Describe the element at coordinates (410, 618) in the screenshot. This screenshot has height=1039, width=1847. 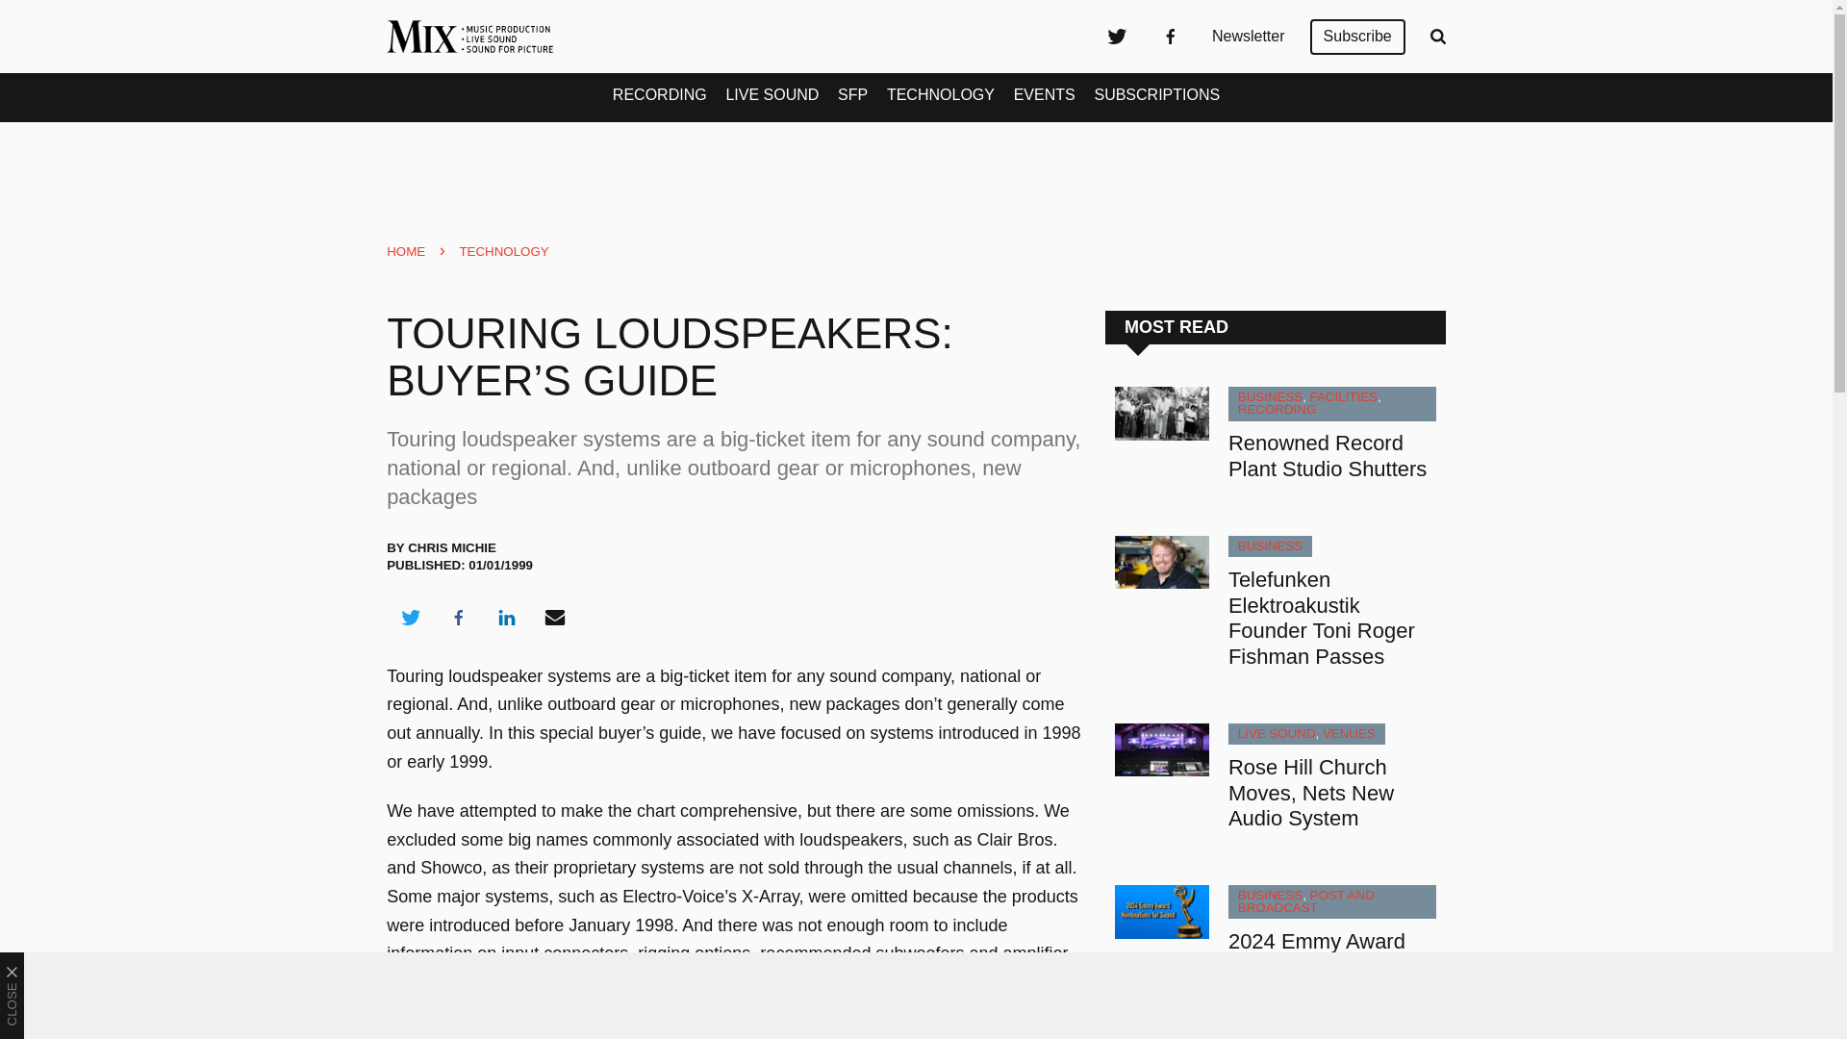
I see `Share on Twitter` at that location.